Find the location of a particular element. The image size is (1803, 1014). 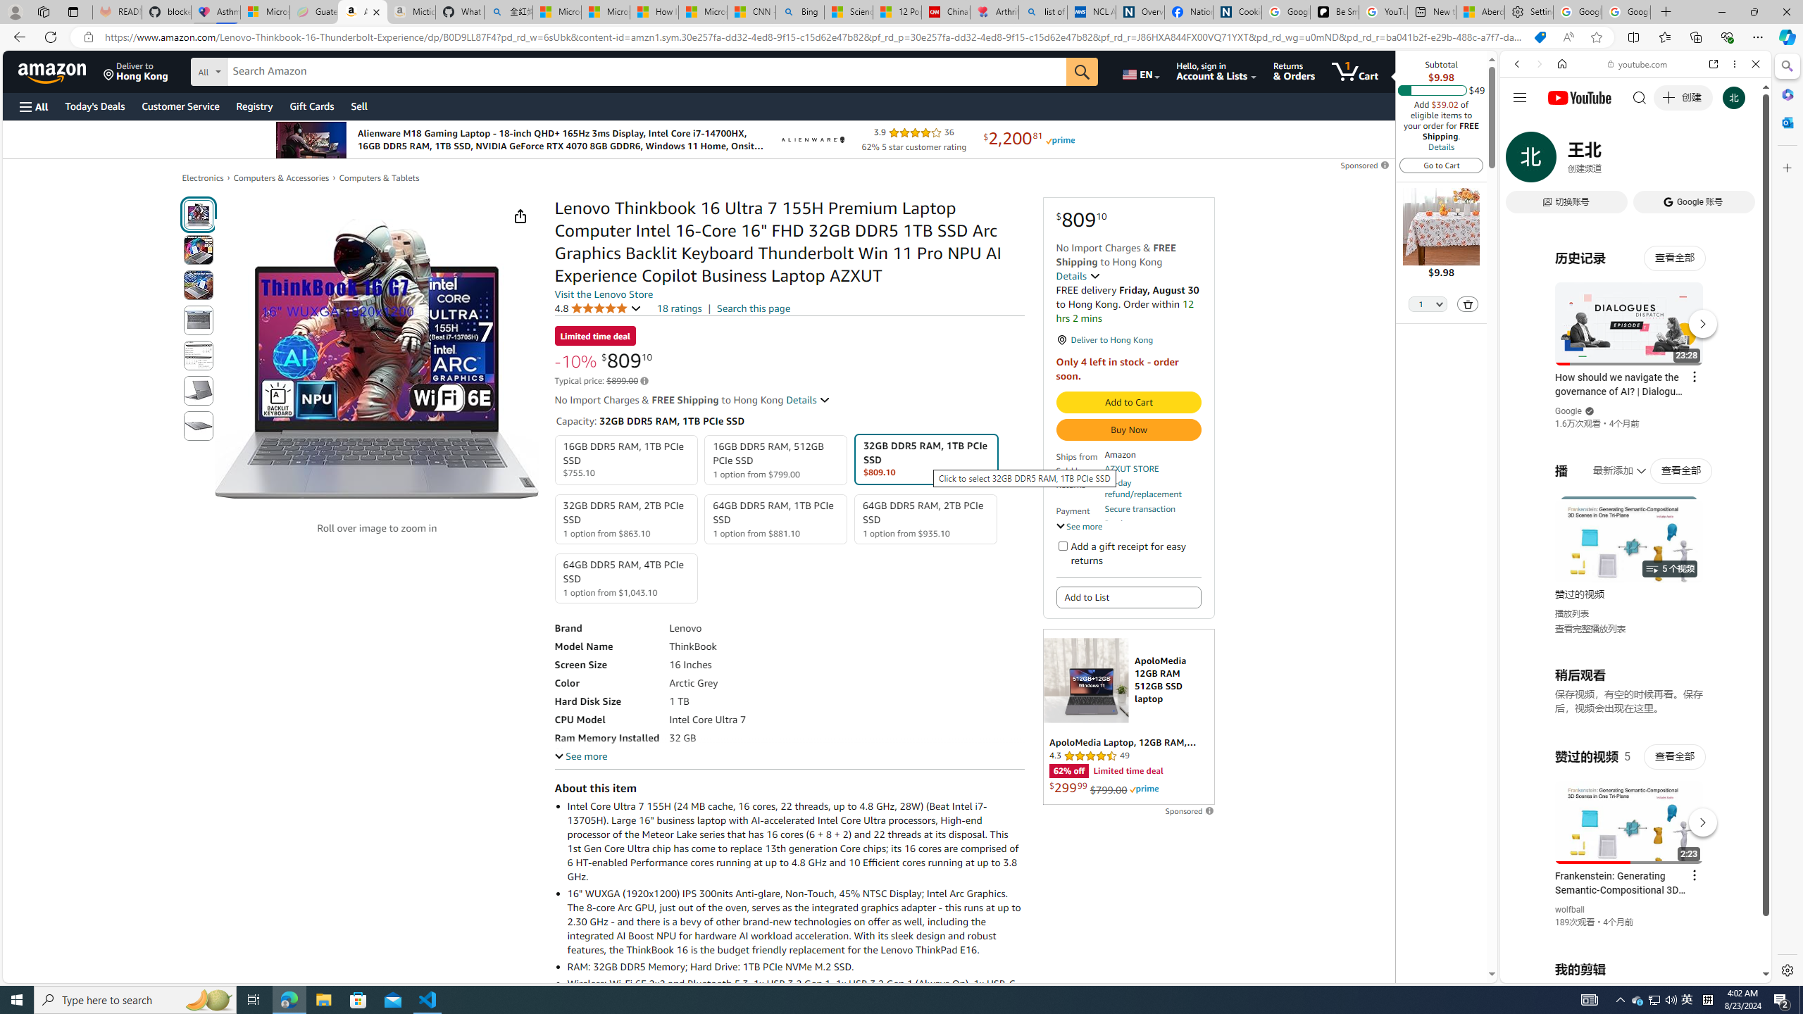

Search Amazon is located at coordinates (647, 72).